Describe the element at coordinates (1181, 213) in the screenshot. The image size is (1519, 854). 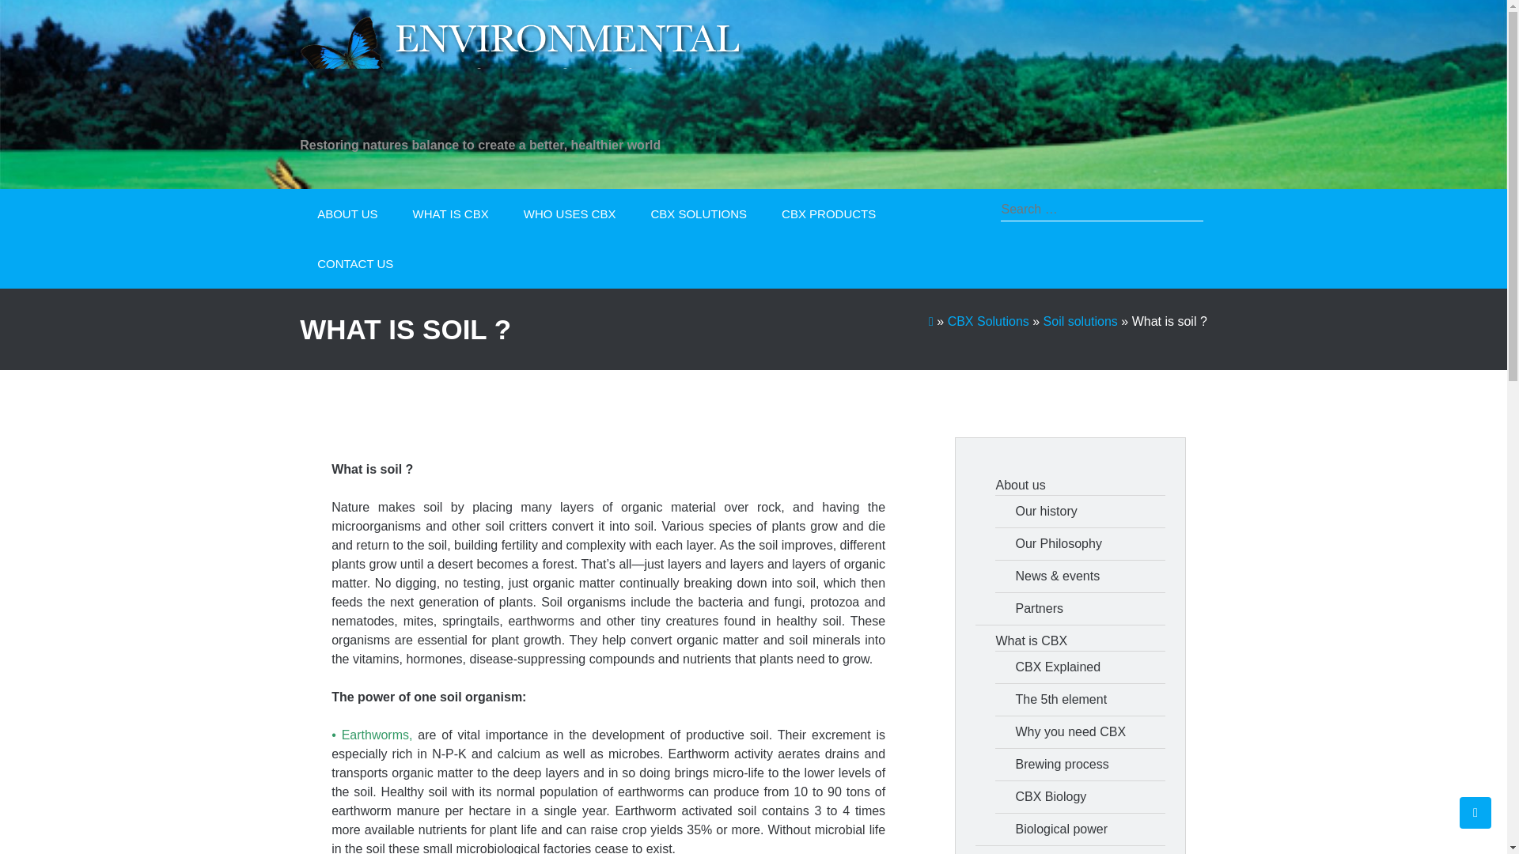
I see `Search` at that location.